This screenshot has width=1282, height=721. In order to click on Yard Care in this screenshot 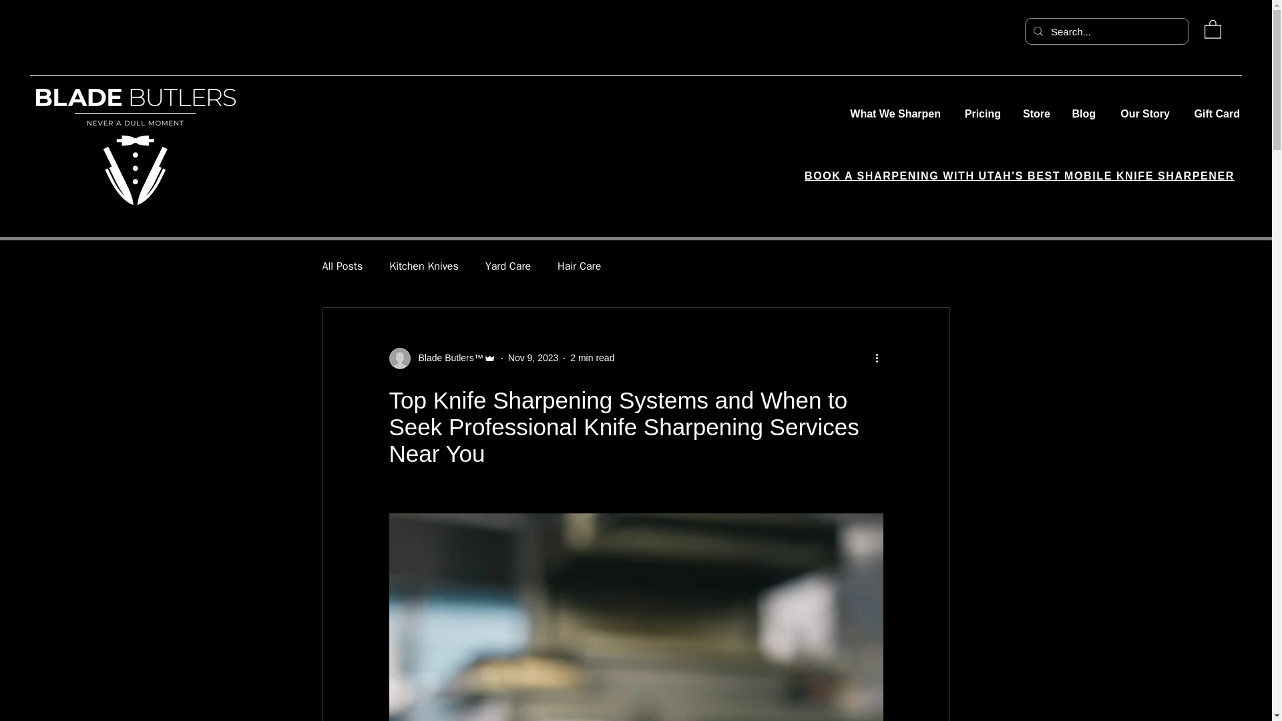, I will do `click(507, 266)`.